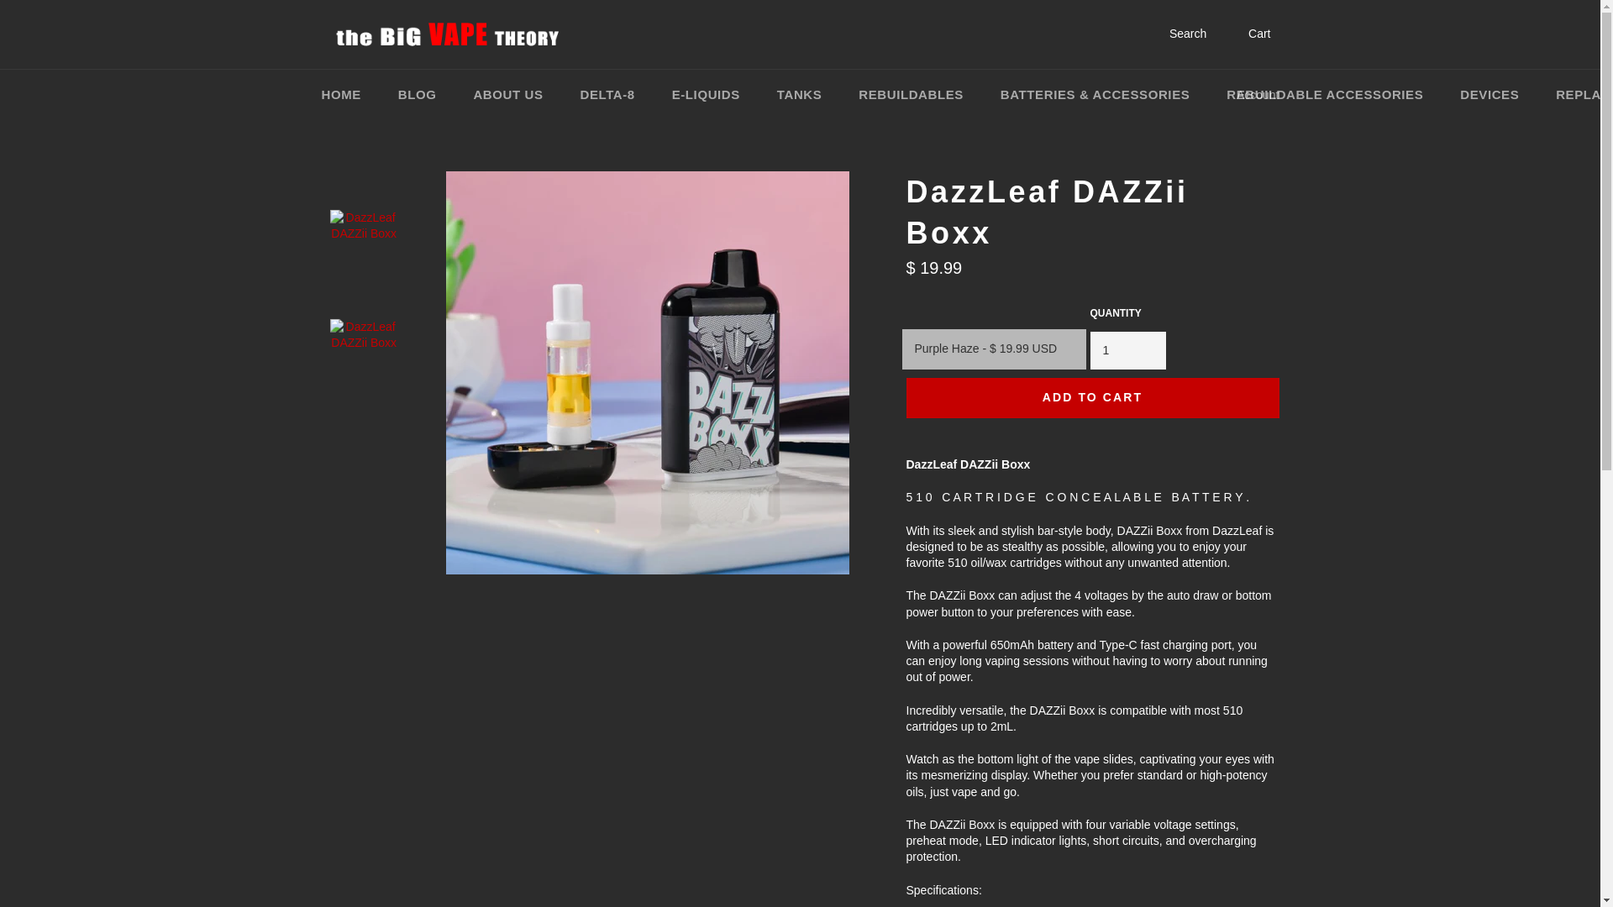  What do you see at coordinates (706, 95) in the screenshot?
I see `E-LIQUIDS` at bounding box center [706, 95].